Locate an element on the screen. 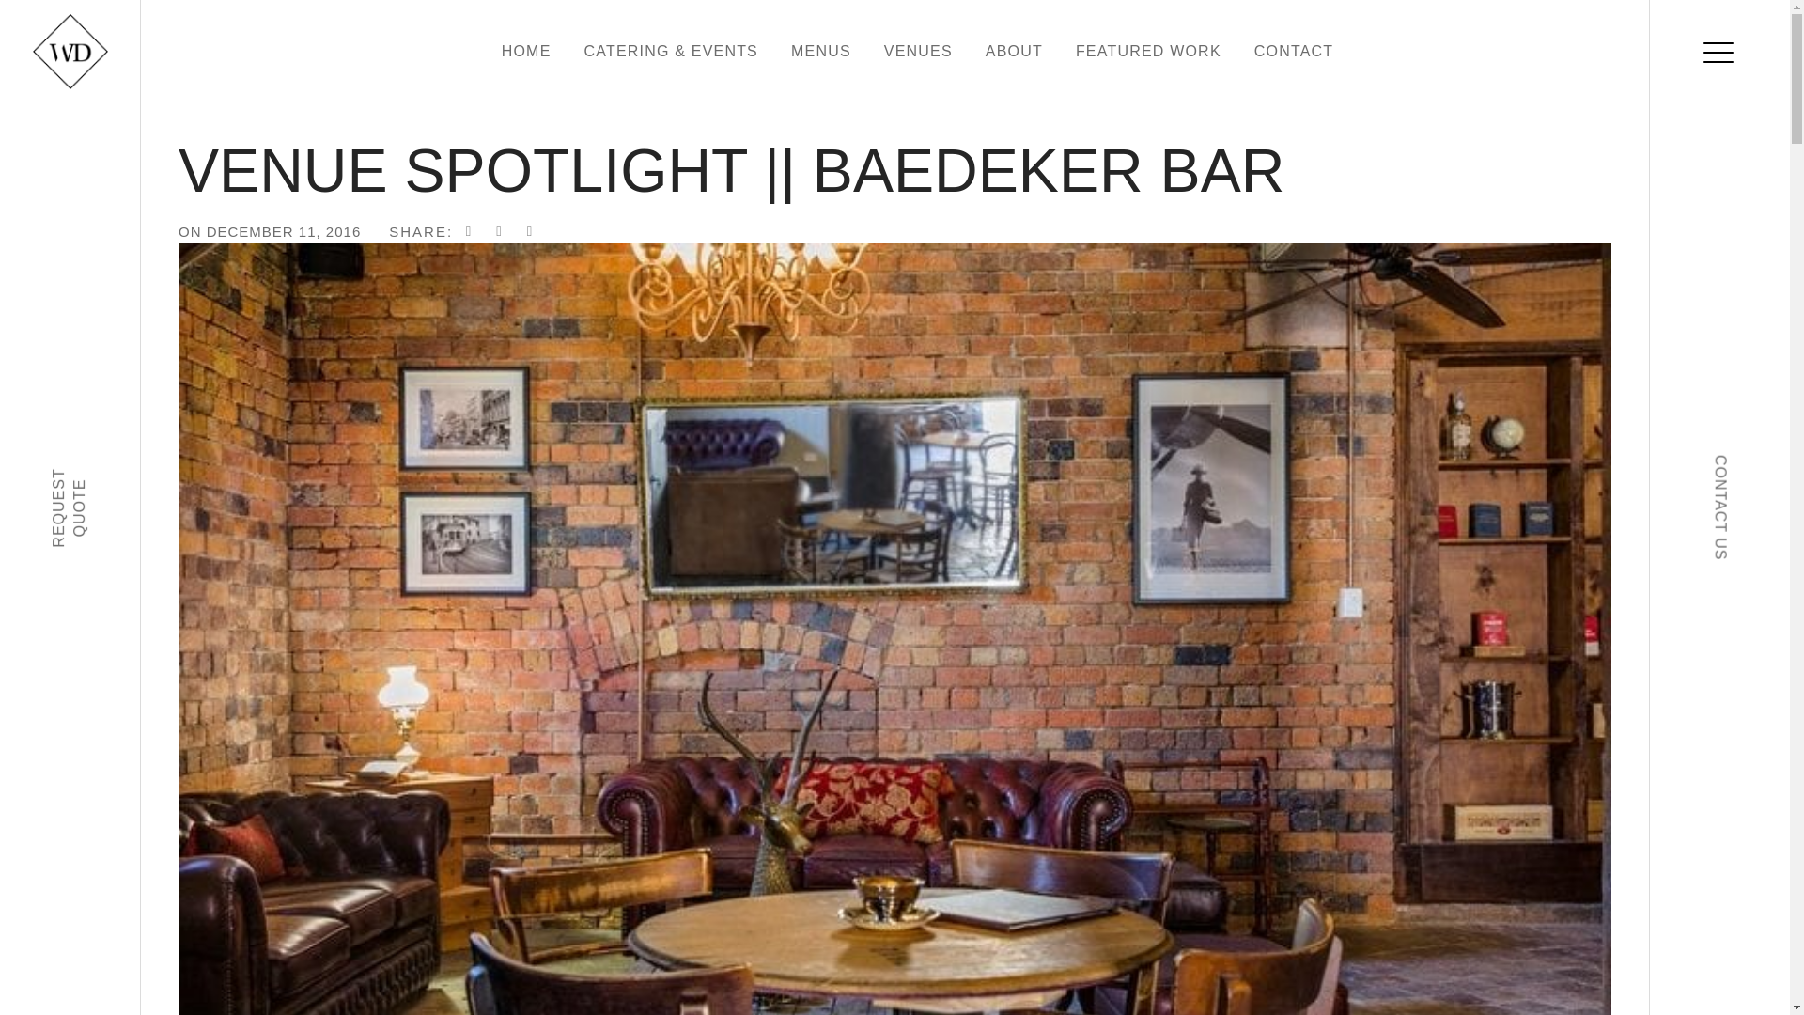  ABOUT is located at coordinates (1013, 51).